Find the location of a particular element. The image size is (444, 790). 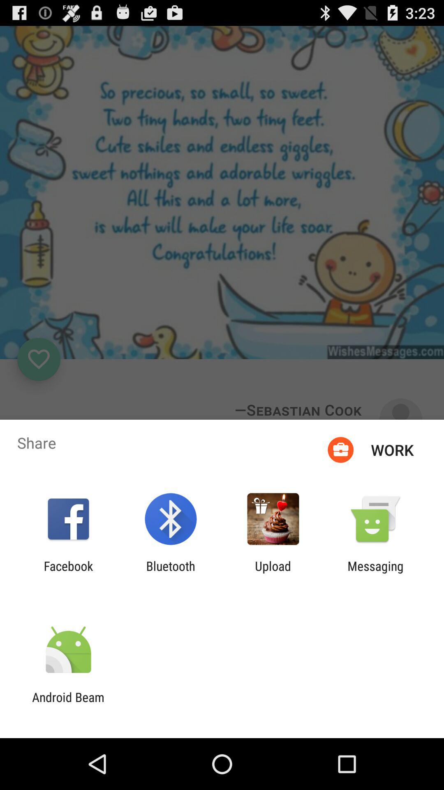

turn on the icon next to bluetooth item is located at coordinates (68, 573).